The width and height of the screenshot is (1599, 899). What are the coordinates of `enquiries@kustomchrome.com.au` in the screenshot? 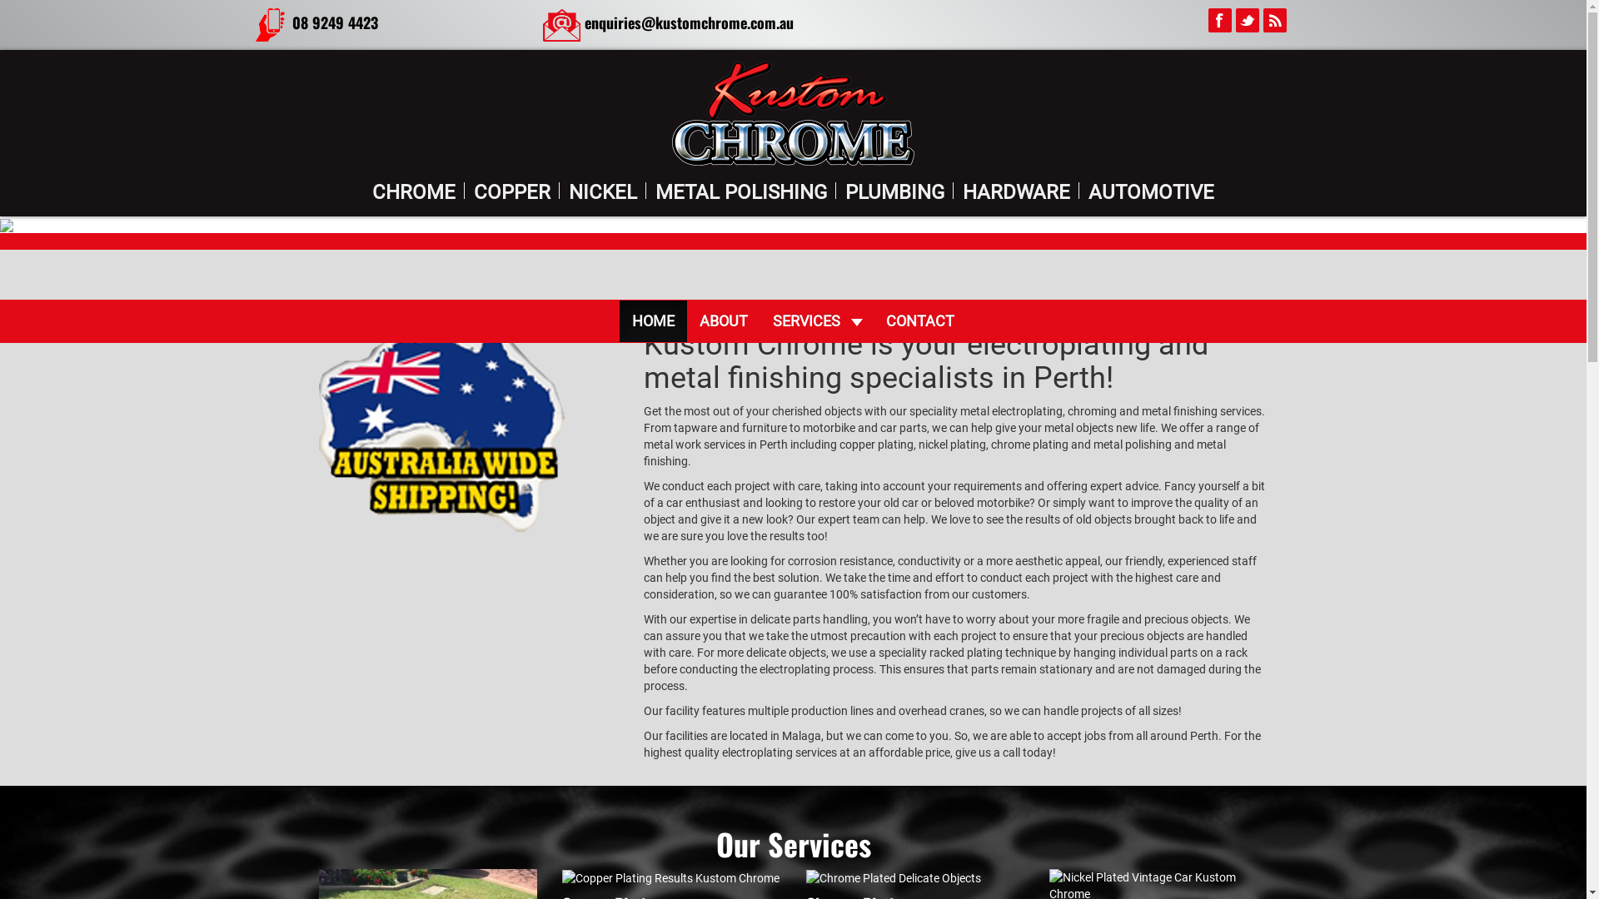 It's located at (690, 22).